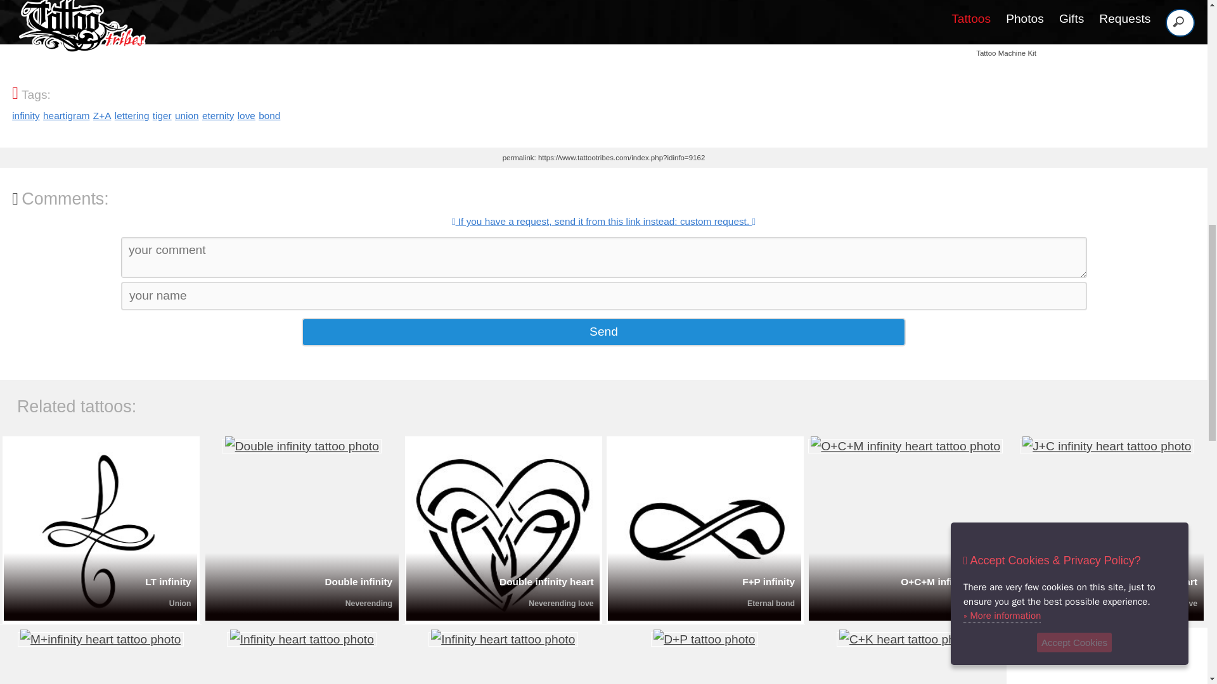 Image resolution: width=1217 pixels, height=684 pixels. Describe the element at coordinates (1005, 39) in the screenshot. I see `Tattoo Machine Kit` at that location.